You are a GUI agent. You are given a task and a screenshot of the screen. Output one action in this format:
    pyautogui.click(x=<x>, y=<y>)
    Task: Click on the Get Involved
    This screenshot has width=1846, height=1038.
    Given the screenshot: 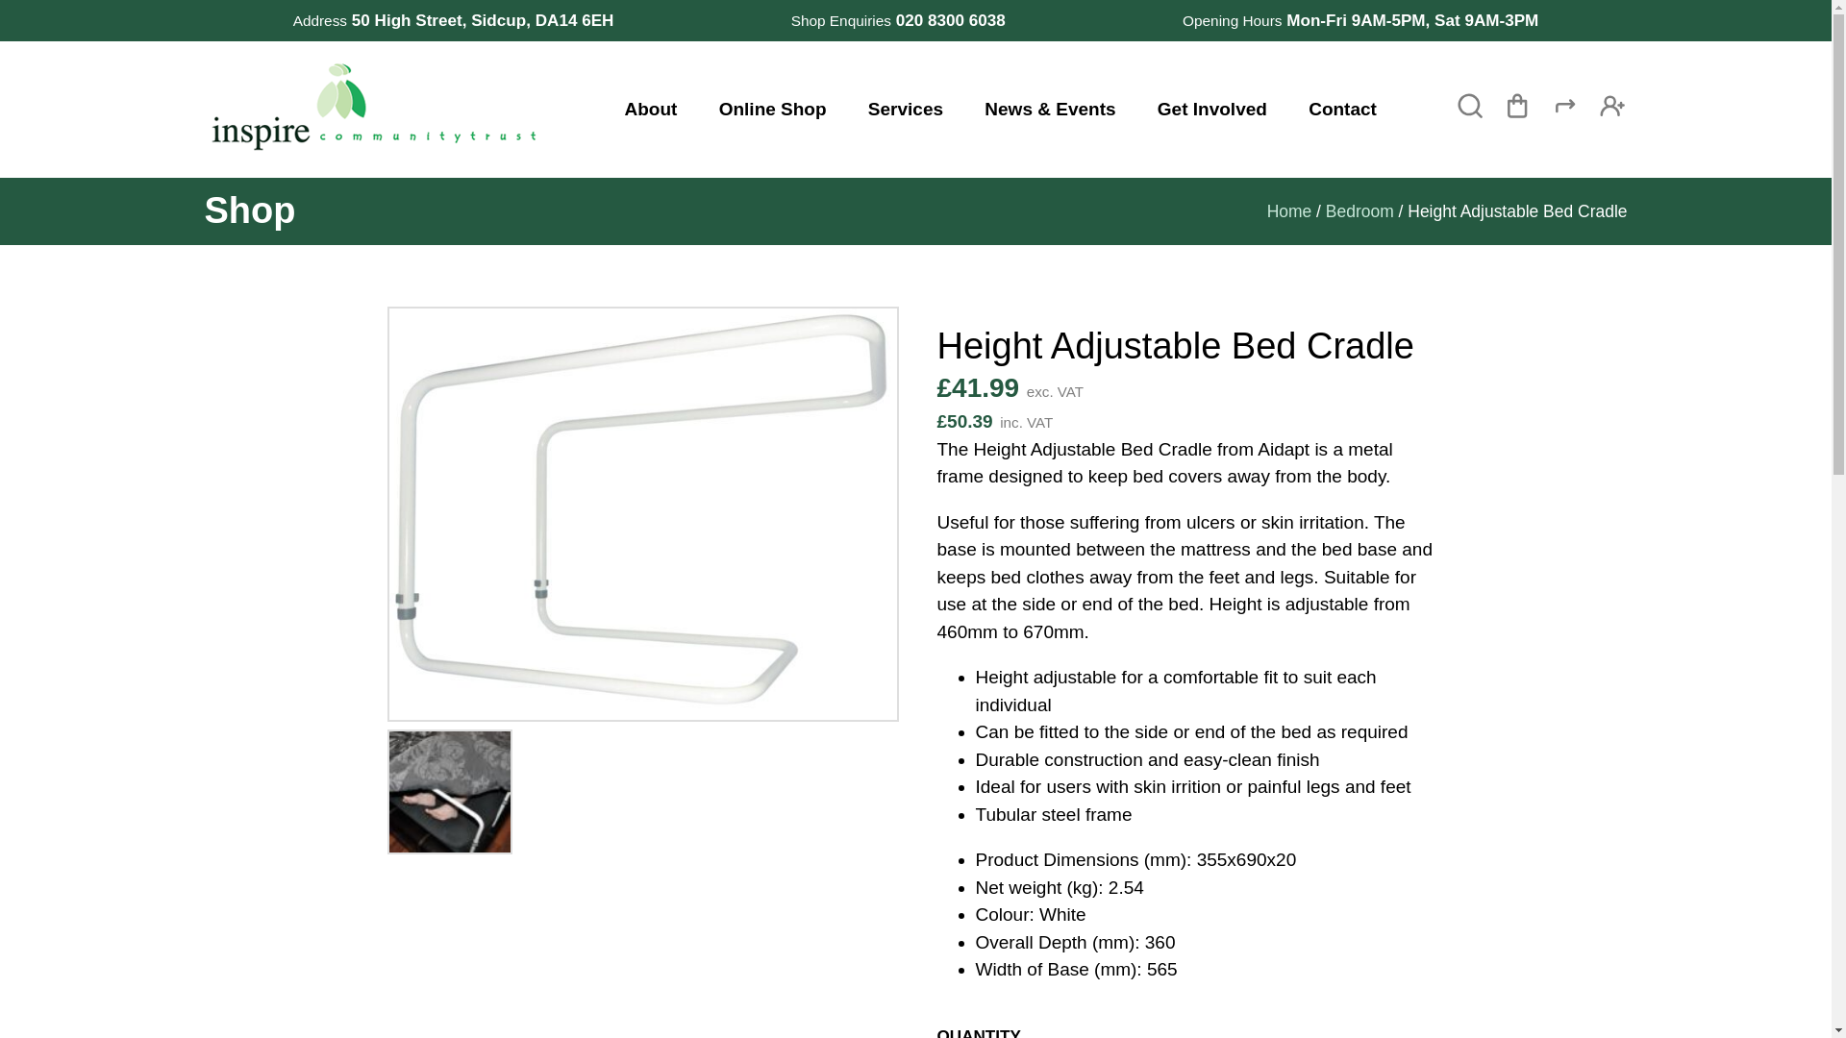 What is the action you would take?
    pyautogui.click(x=1211, y=109)
    